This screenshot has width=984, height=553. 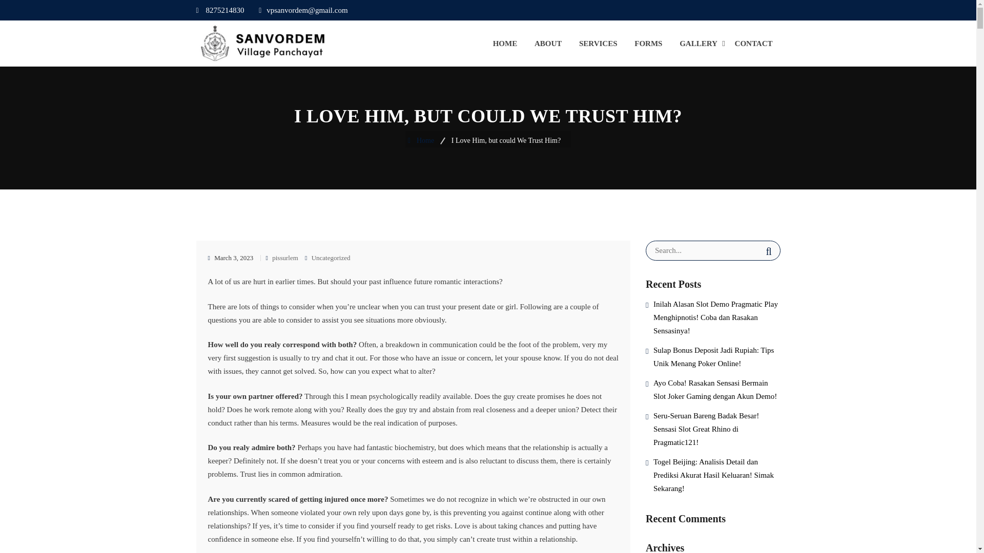 What do you see at coordinates (548, 43) in the screenshot?
I see `ABOUT` at bounding box center [548, 43].